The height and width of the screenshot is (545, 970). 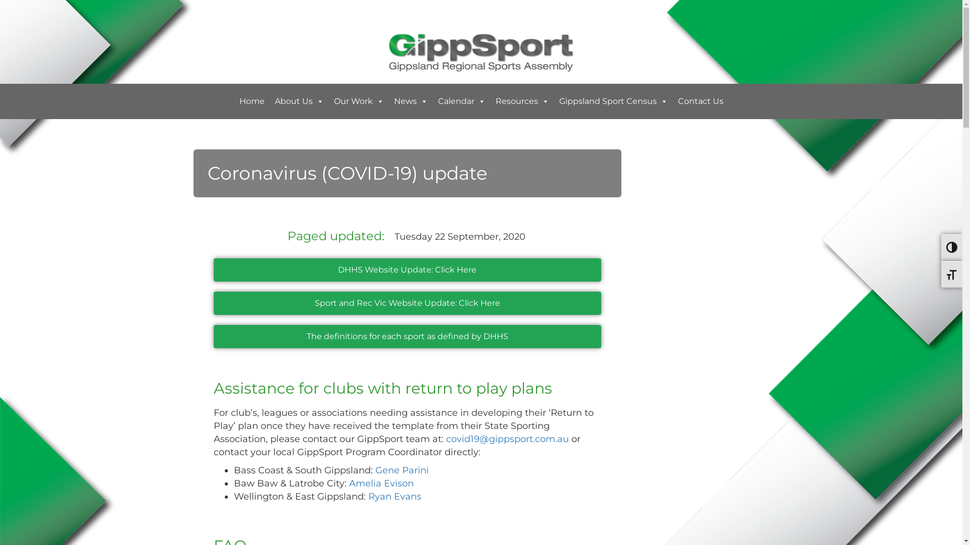 What do you see at coordinates (522, 101) in the screenshot?
I see `Resources` at bounding box center [522, 101].